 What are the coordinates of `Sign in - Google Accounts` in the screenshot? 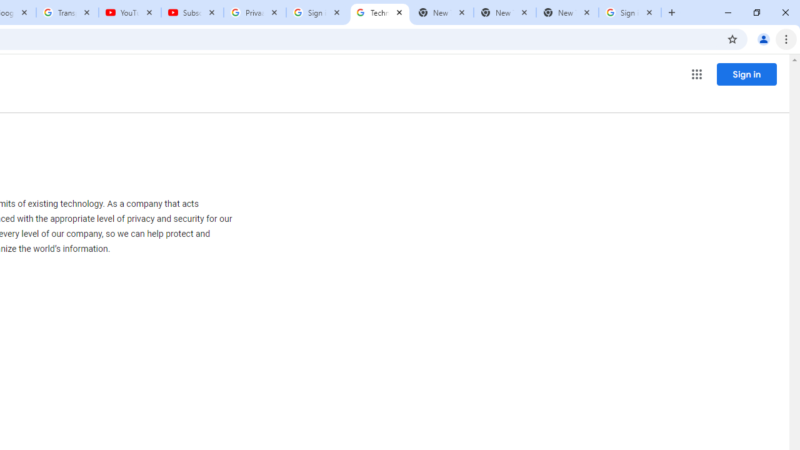 It's located at (630, 12).